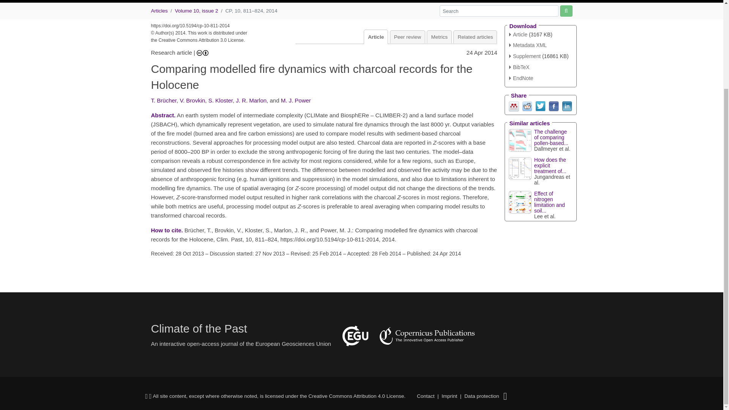 This screenshot has width=729, height=410. I want to click on XML Version, so click(528, 46).